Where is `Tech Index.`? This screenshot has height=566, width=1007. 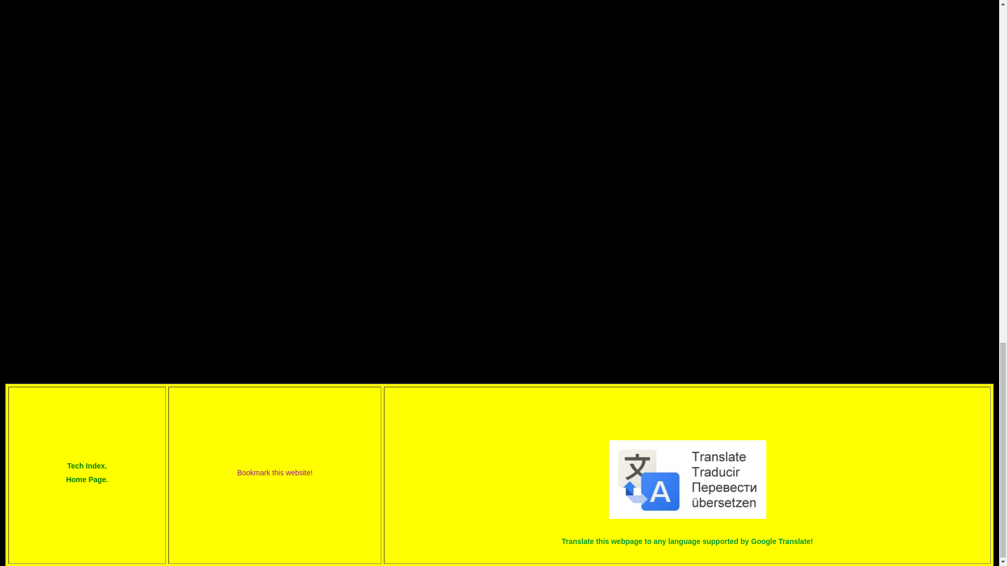 Tech Index. is located at coordinates (87, 465).